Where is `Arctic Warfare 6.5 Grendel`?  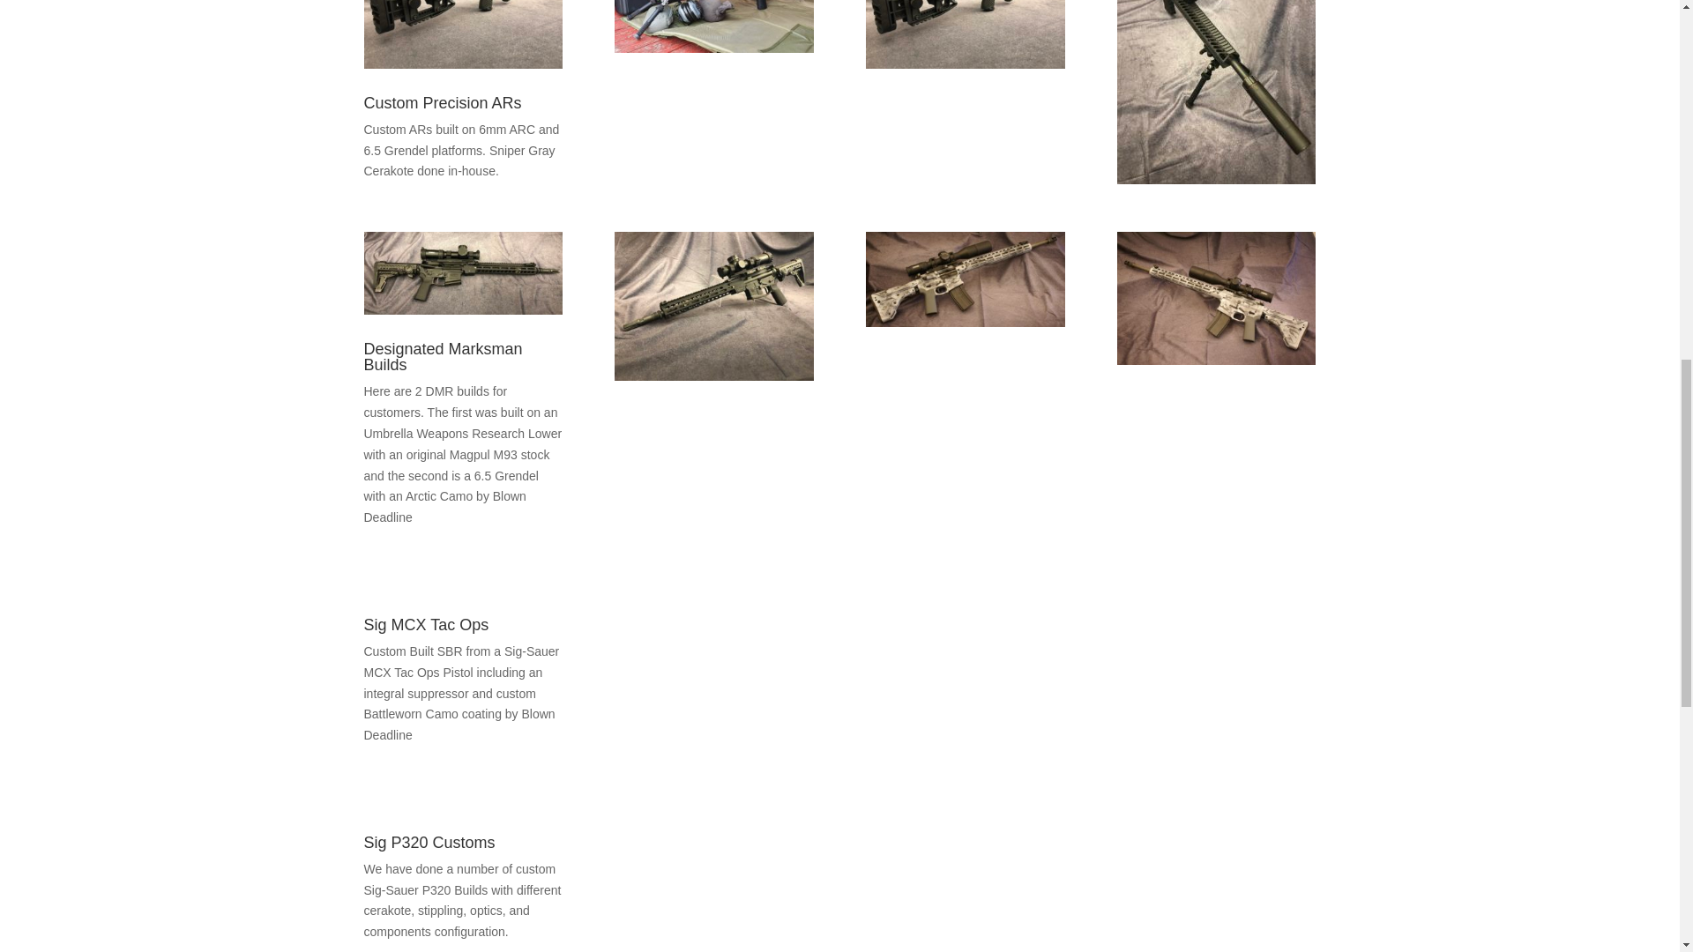 Arctic Warfare 6.5 Grendel is located at coordinates (1216, 298).